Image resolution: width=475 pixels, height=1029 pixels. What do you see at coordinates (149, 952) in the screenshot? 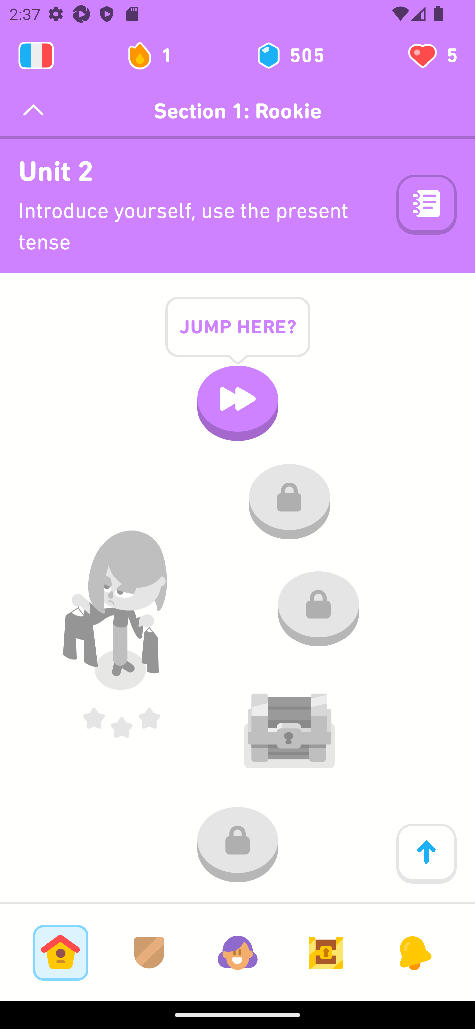
I see `Leagues Tab` at bounding box center [149, 952].